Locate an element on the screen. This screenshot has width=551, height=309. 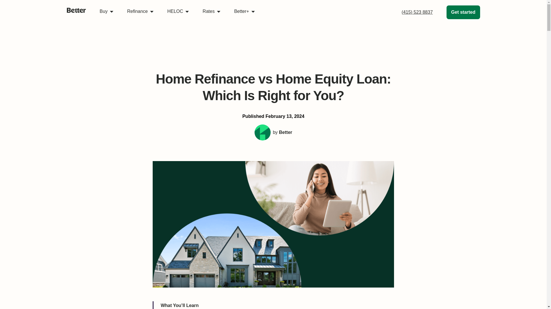
Refinance is located at coordinates (140, 11).